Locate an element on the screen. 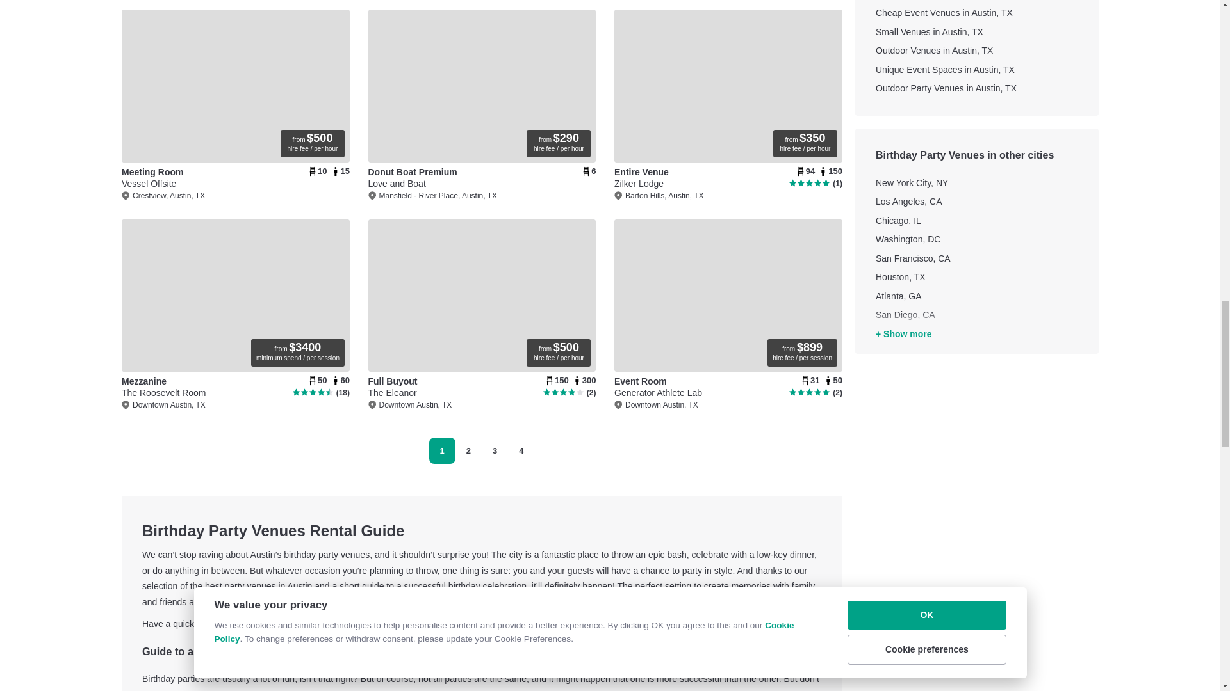 The image size is (1230, 691). Unique Event Spaces in Austin, TX is located at coordinates (977, 70).